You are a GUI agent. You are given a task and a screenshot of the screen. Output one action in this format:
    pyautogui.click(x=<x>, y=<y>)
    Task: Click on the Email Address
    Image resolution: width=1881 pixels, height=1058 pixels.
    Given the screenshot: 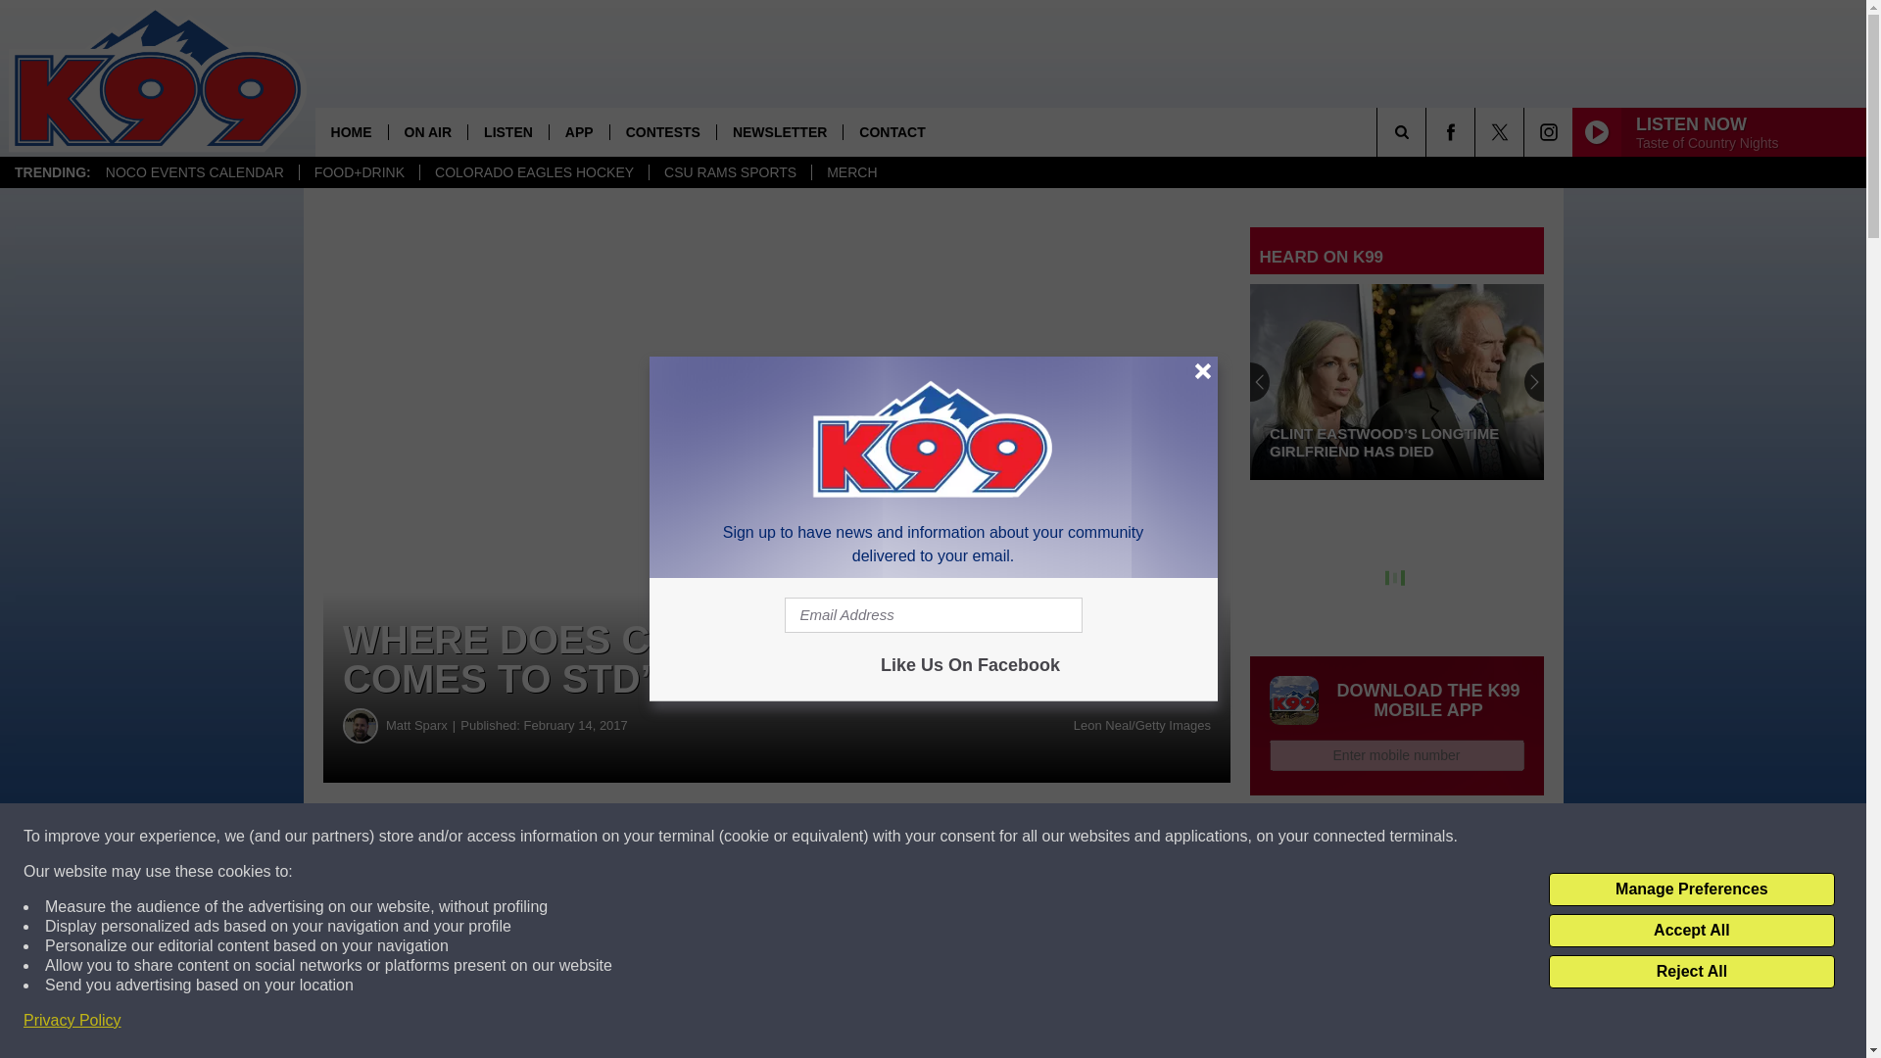 What is the action you would take?
    pyautogui.click(x=933, y=615)
    